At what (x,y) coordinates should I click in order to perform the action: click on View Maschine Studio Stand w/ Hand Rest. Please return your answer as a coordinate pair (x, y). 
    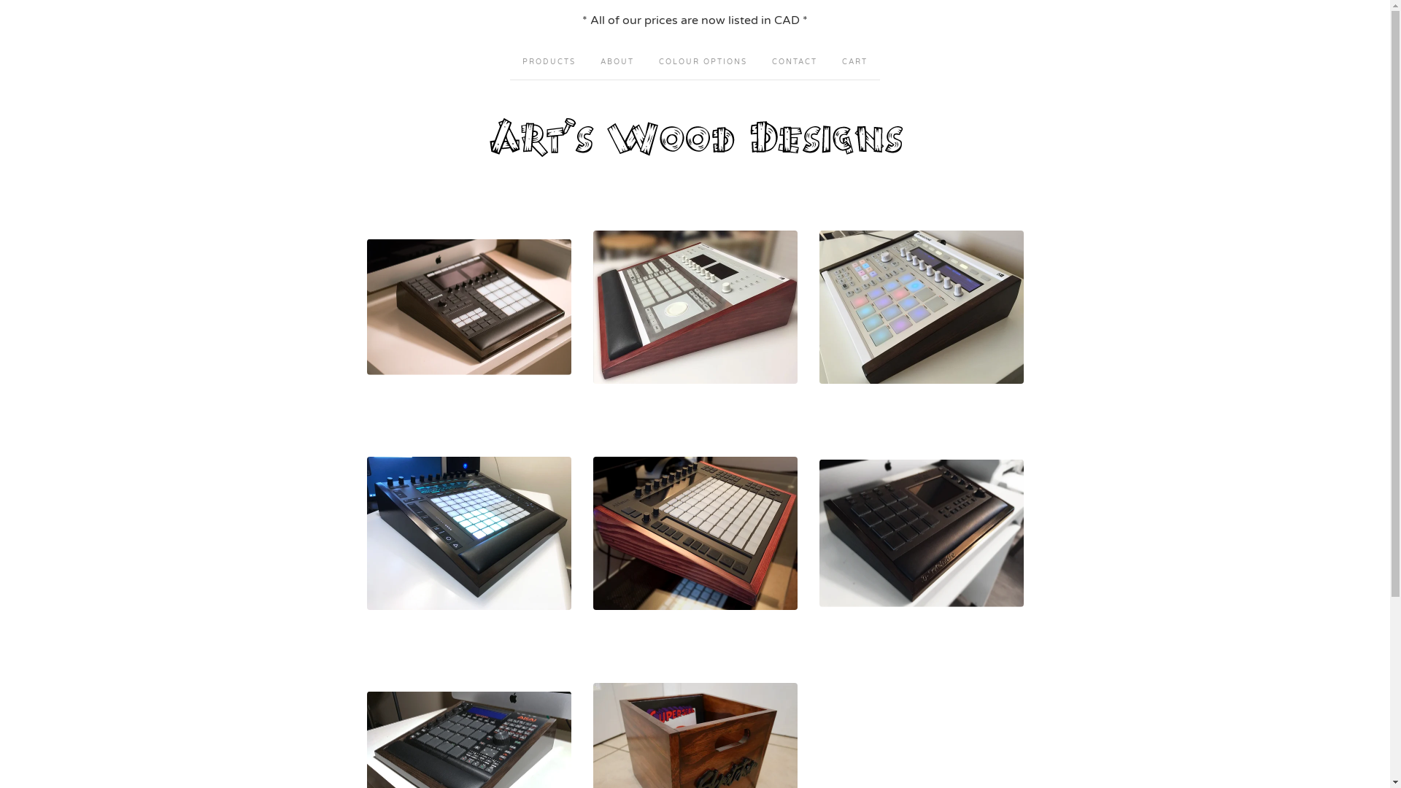
    Looking at the image, I should click on (695, 306).